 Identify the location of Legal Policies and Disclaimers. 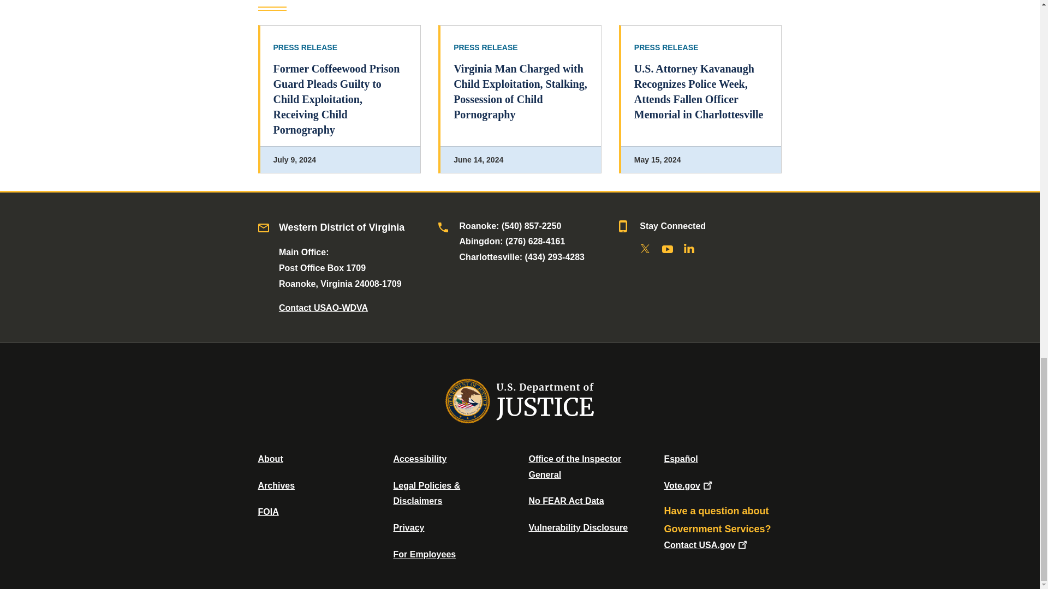
(426, 493).